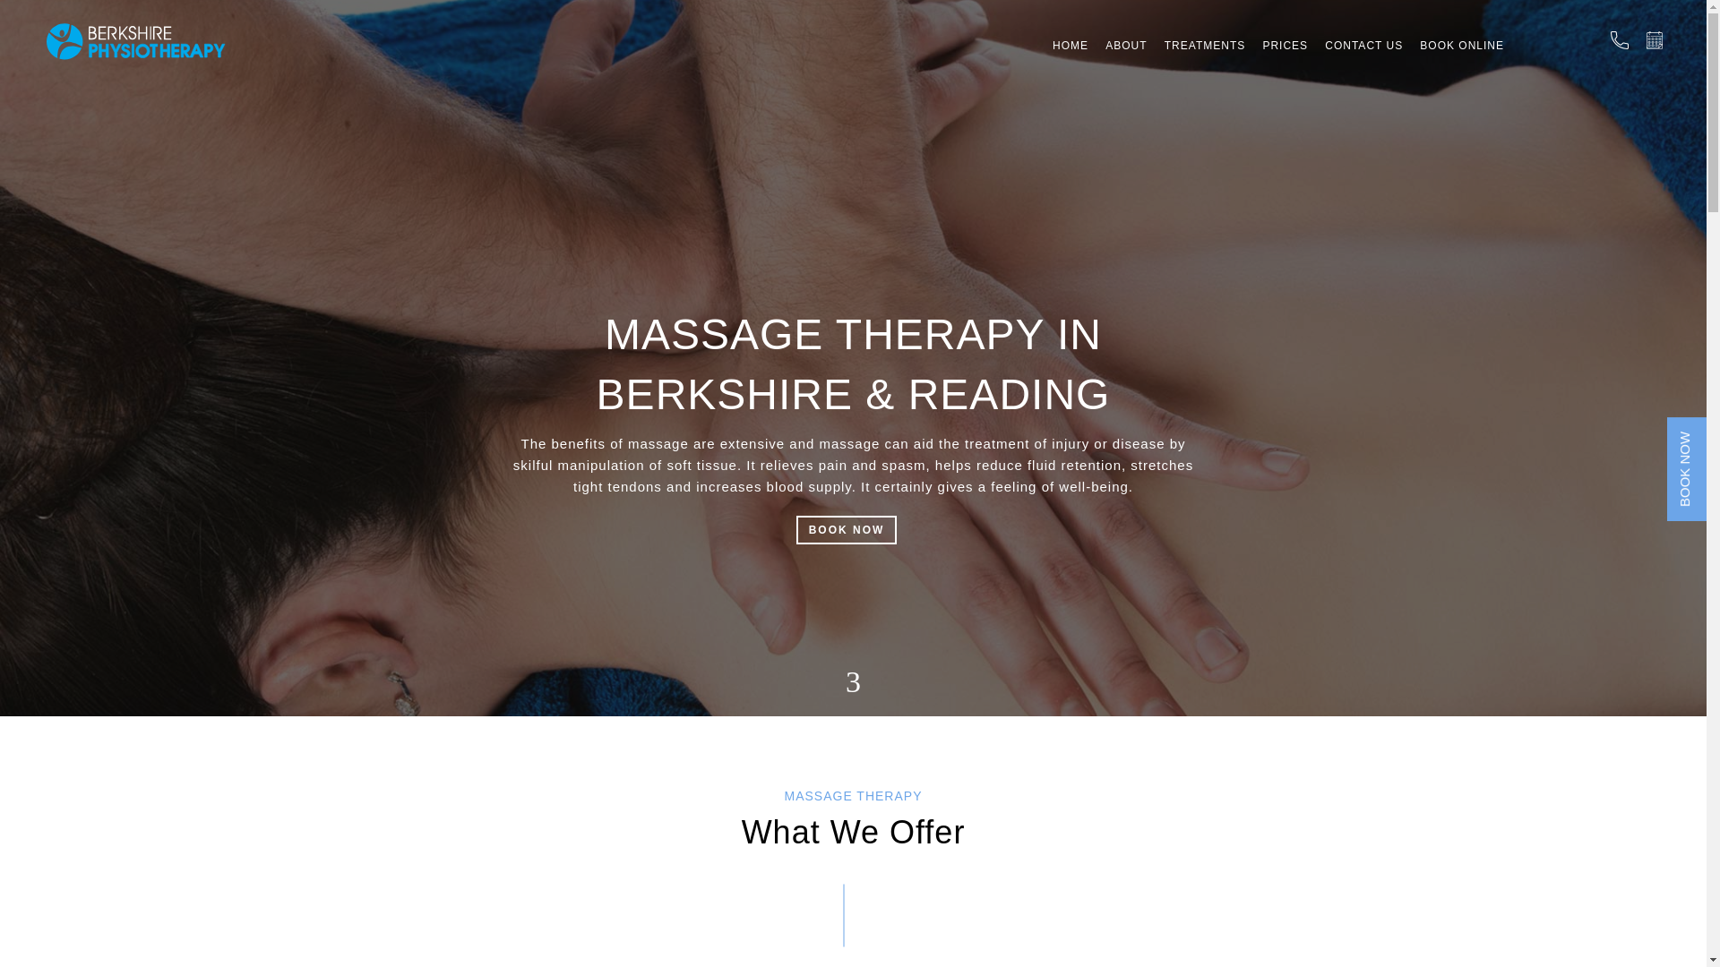 The height and width of the screenshot is (967, 1720). Describe the element at coordinates (1363, 61) in the screenshot. I see `CONTACT US` at that location.